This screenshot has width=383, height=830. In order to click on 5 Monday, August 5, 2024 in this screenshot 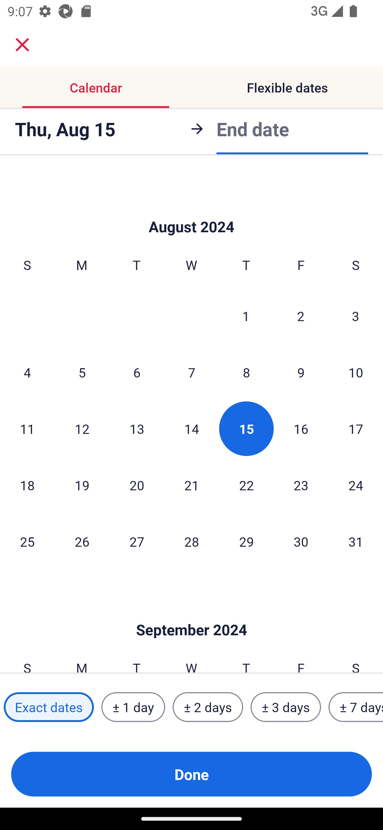, I will do `click(82, 372)`.